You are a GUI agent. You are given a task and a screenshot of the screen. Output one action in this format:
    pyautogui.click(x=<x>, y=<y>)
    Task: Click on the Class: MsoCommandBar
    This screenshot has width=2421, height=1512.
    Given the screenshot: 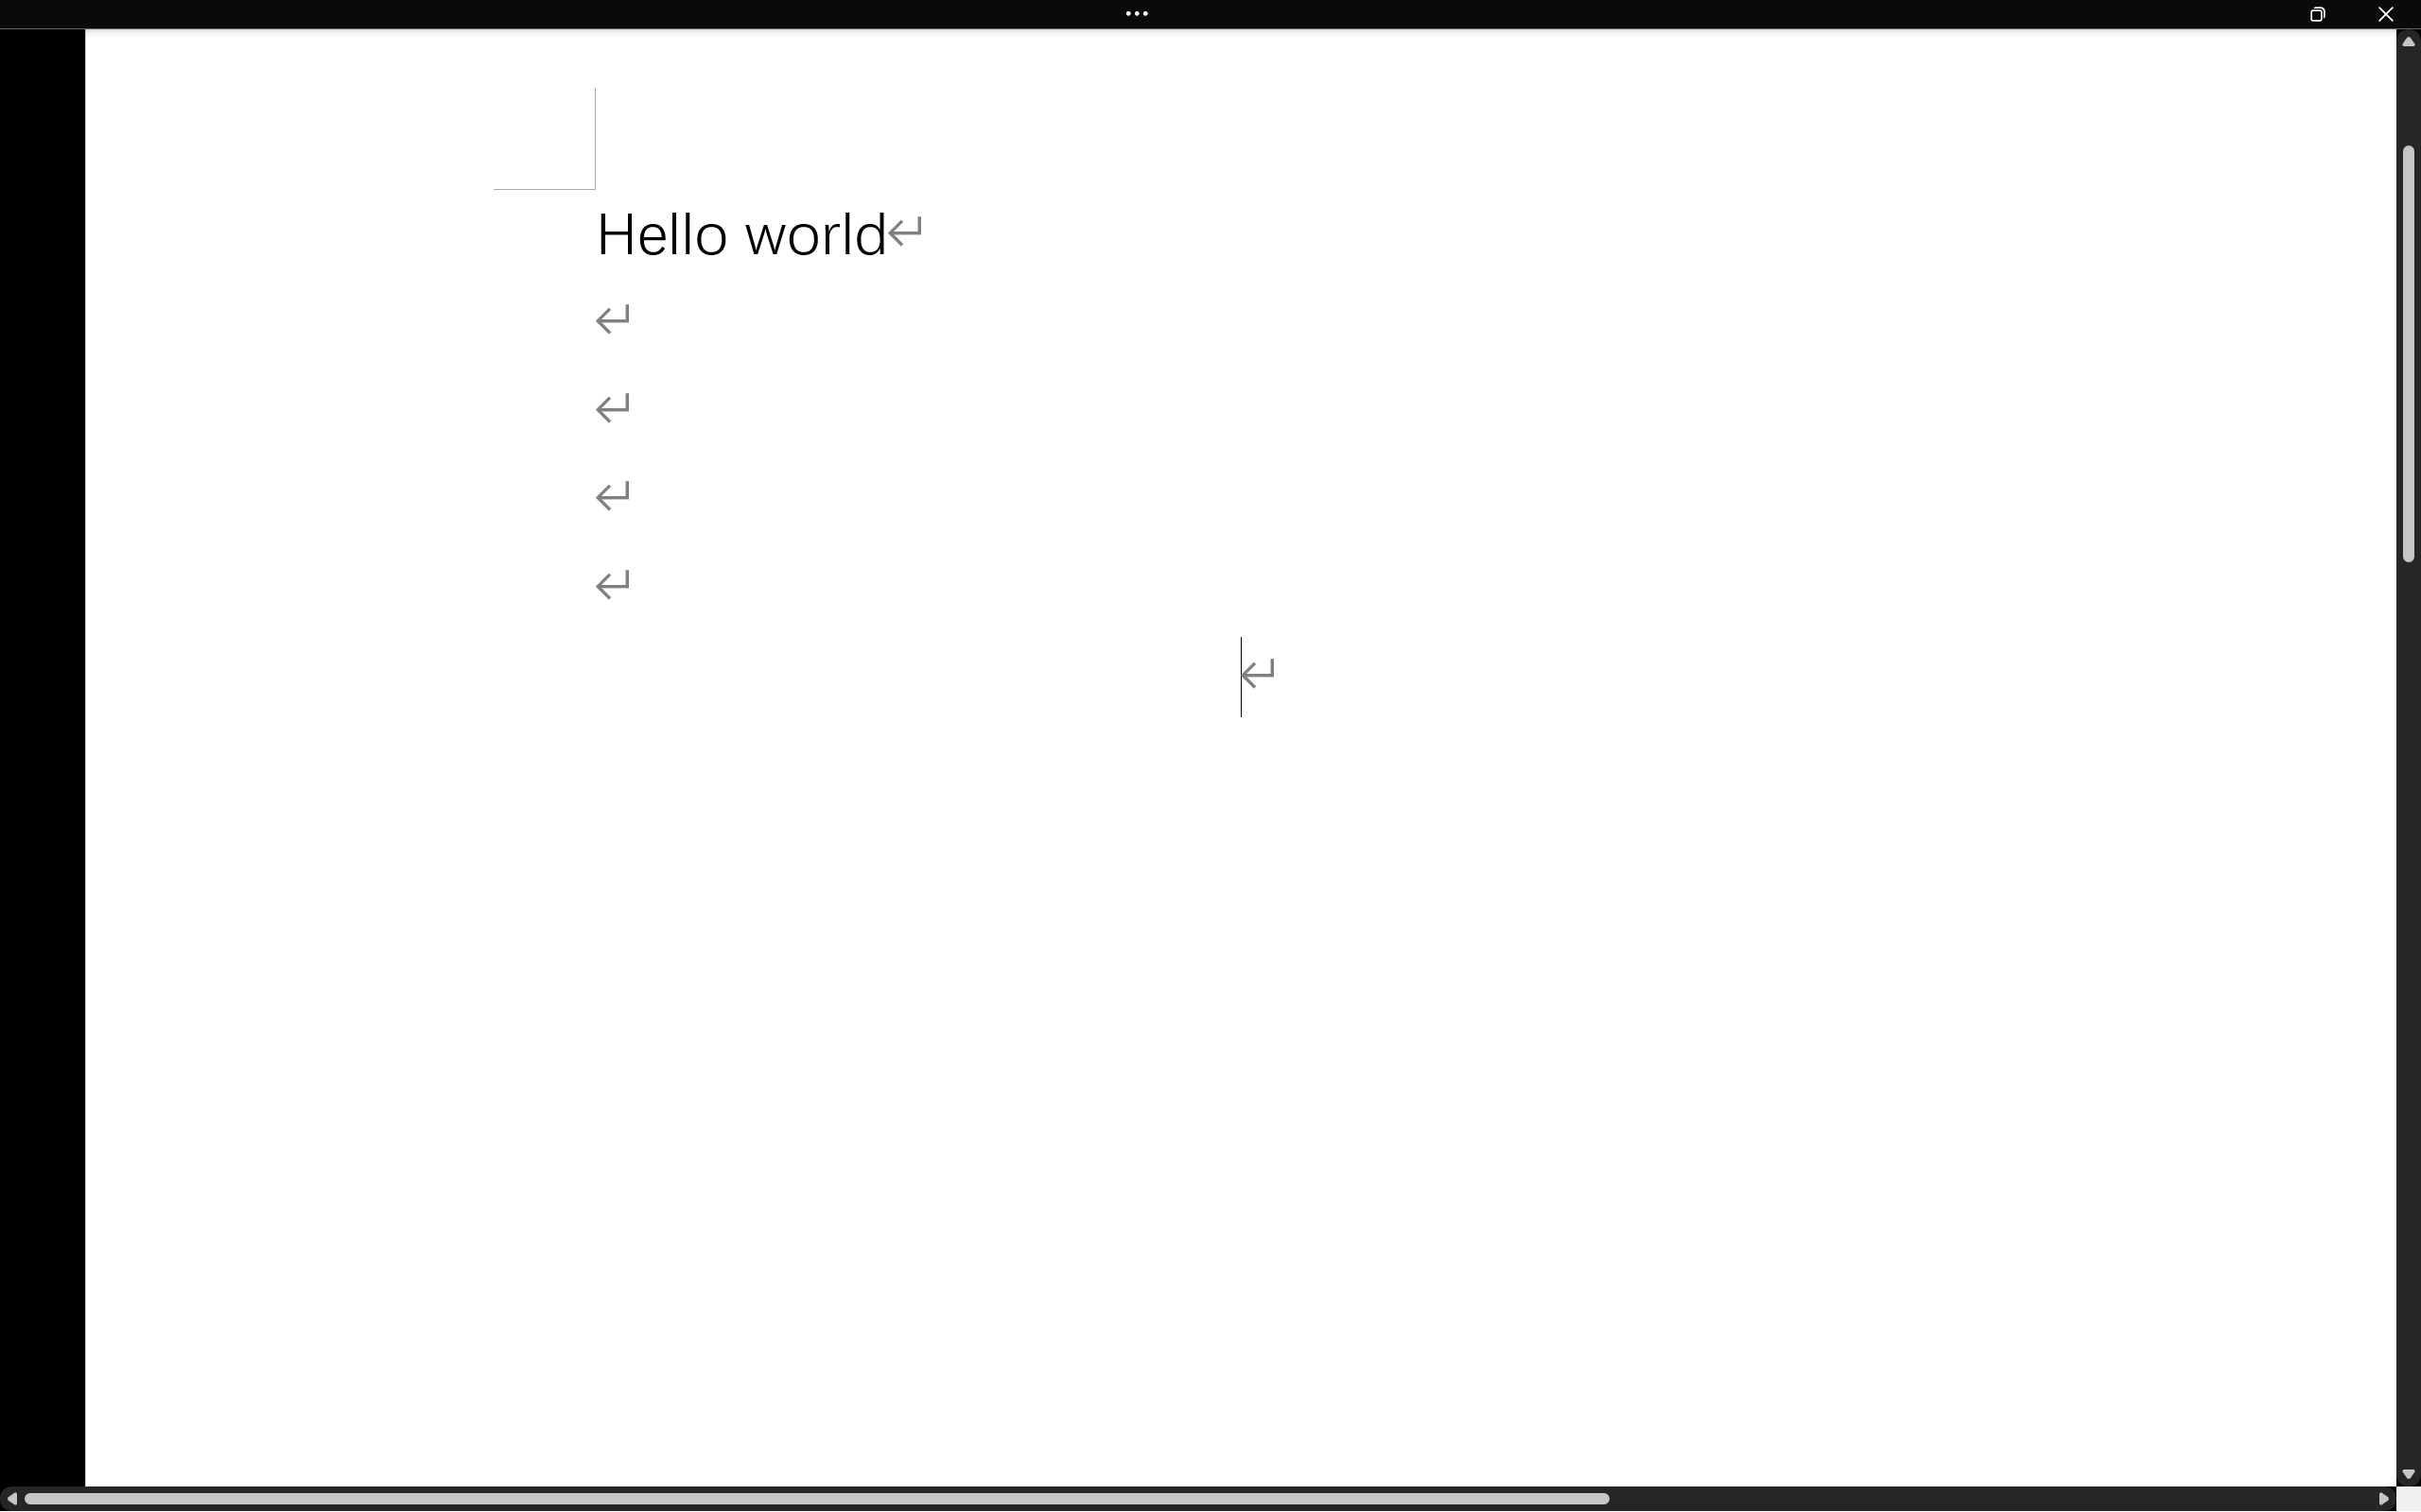 What is the action you would take?
    pyautogui.click(x=1210, y=14)
    